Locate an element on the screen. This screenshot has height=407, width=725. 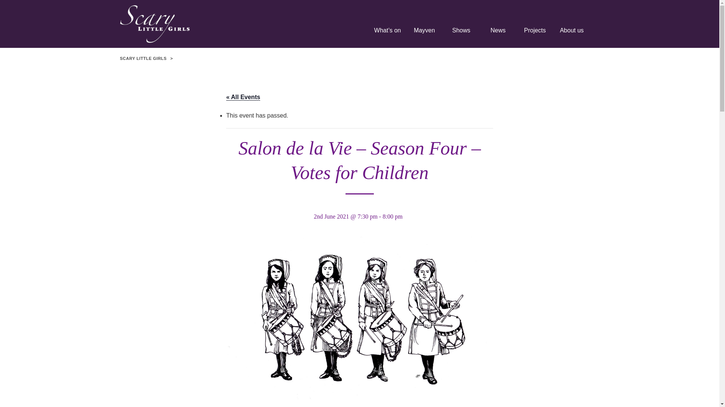
About us is located at coordinates (571, 33).